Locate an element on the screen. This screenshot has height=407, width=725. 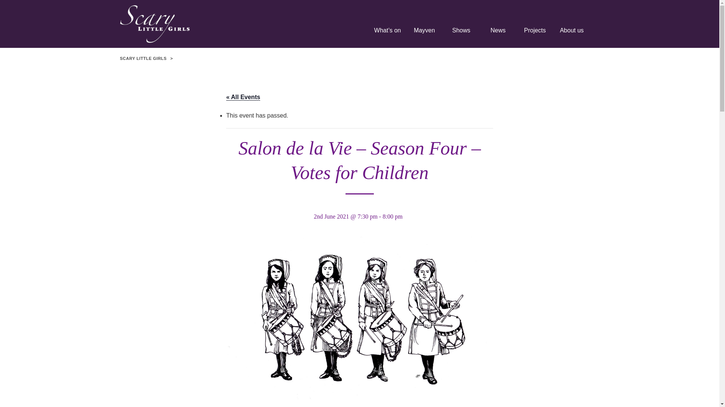
About us is located at coordinates (571, 33).